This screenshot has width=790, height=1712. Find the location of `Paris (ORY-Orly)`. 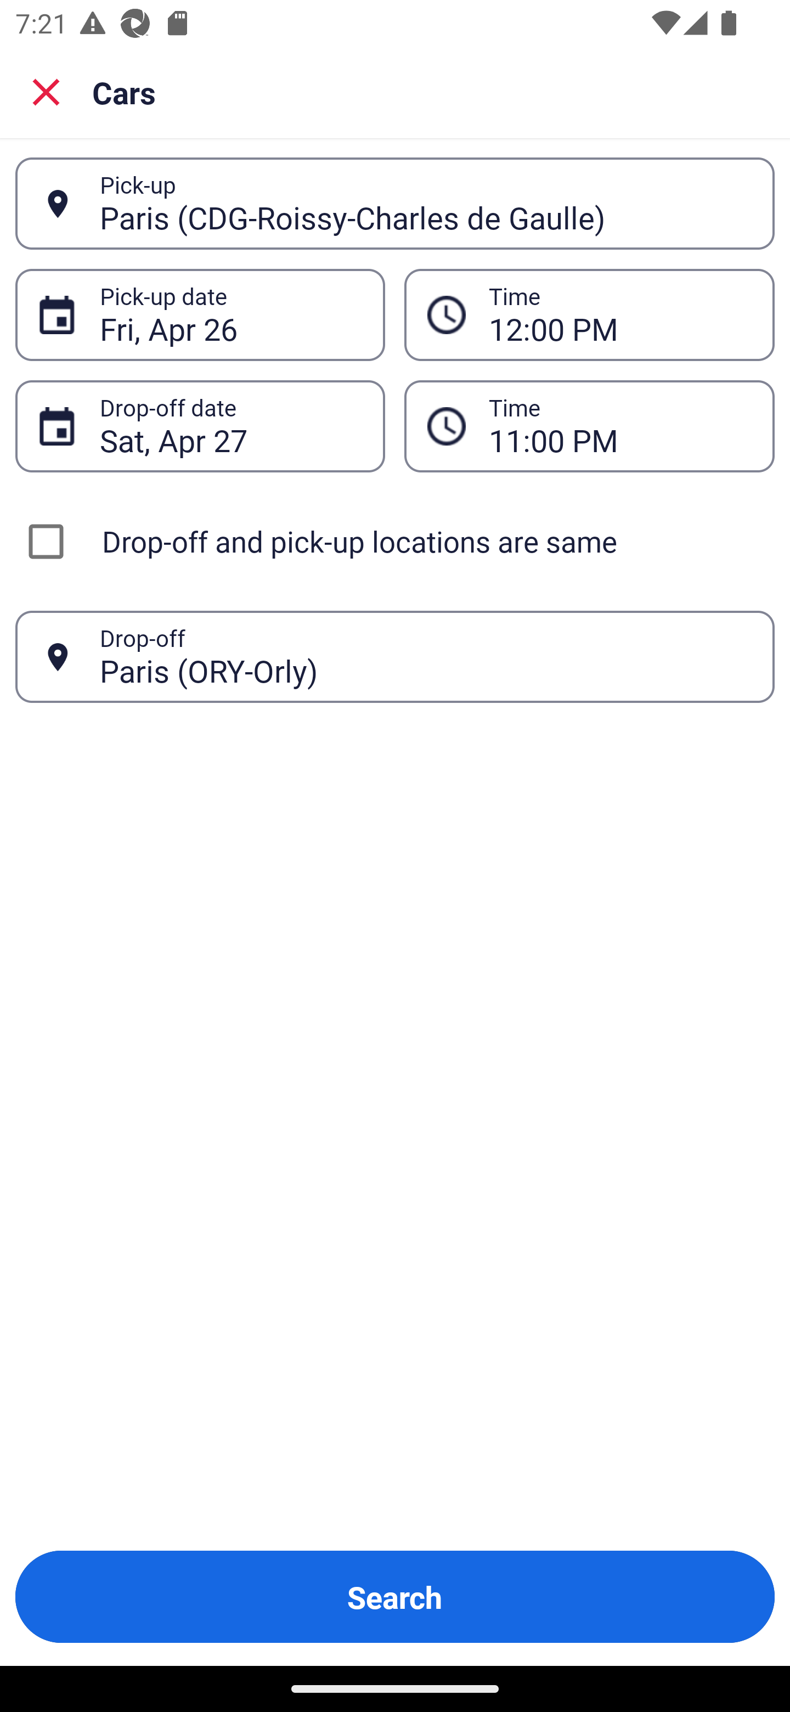

Paris (ORY-Orly) is located at coordinates (425, 656).